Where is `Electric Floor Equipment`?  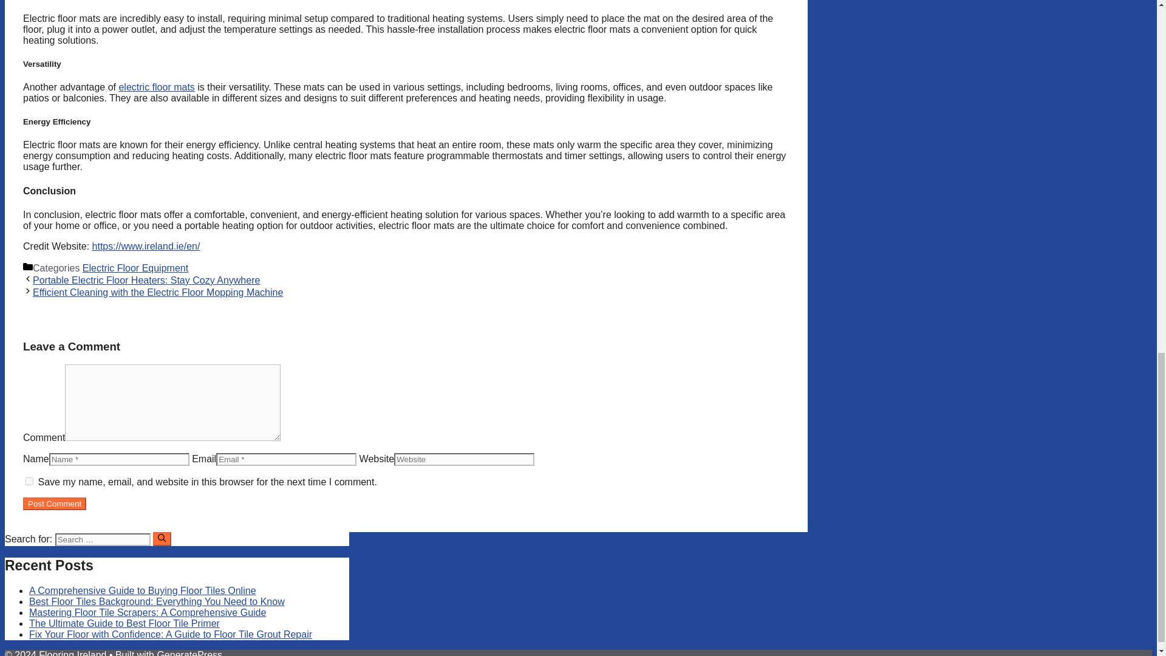
Electric Floor Equipment is located at coordinates (135, 268).